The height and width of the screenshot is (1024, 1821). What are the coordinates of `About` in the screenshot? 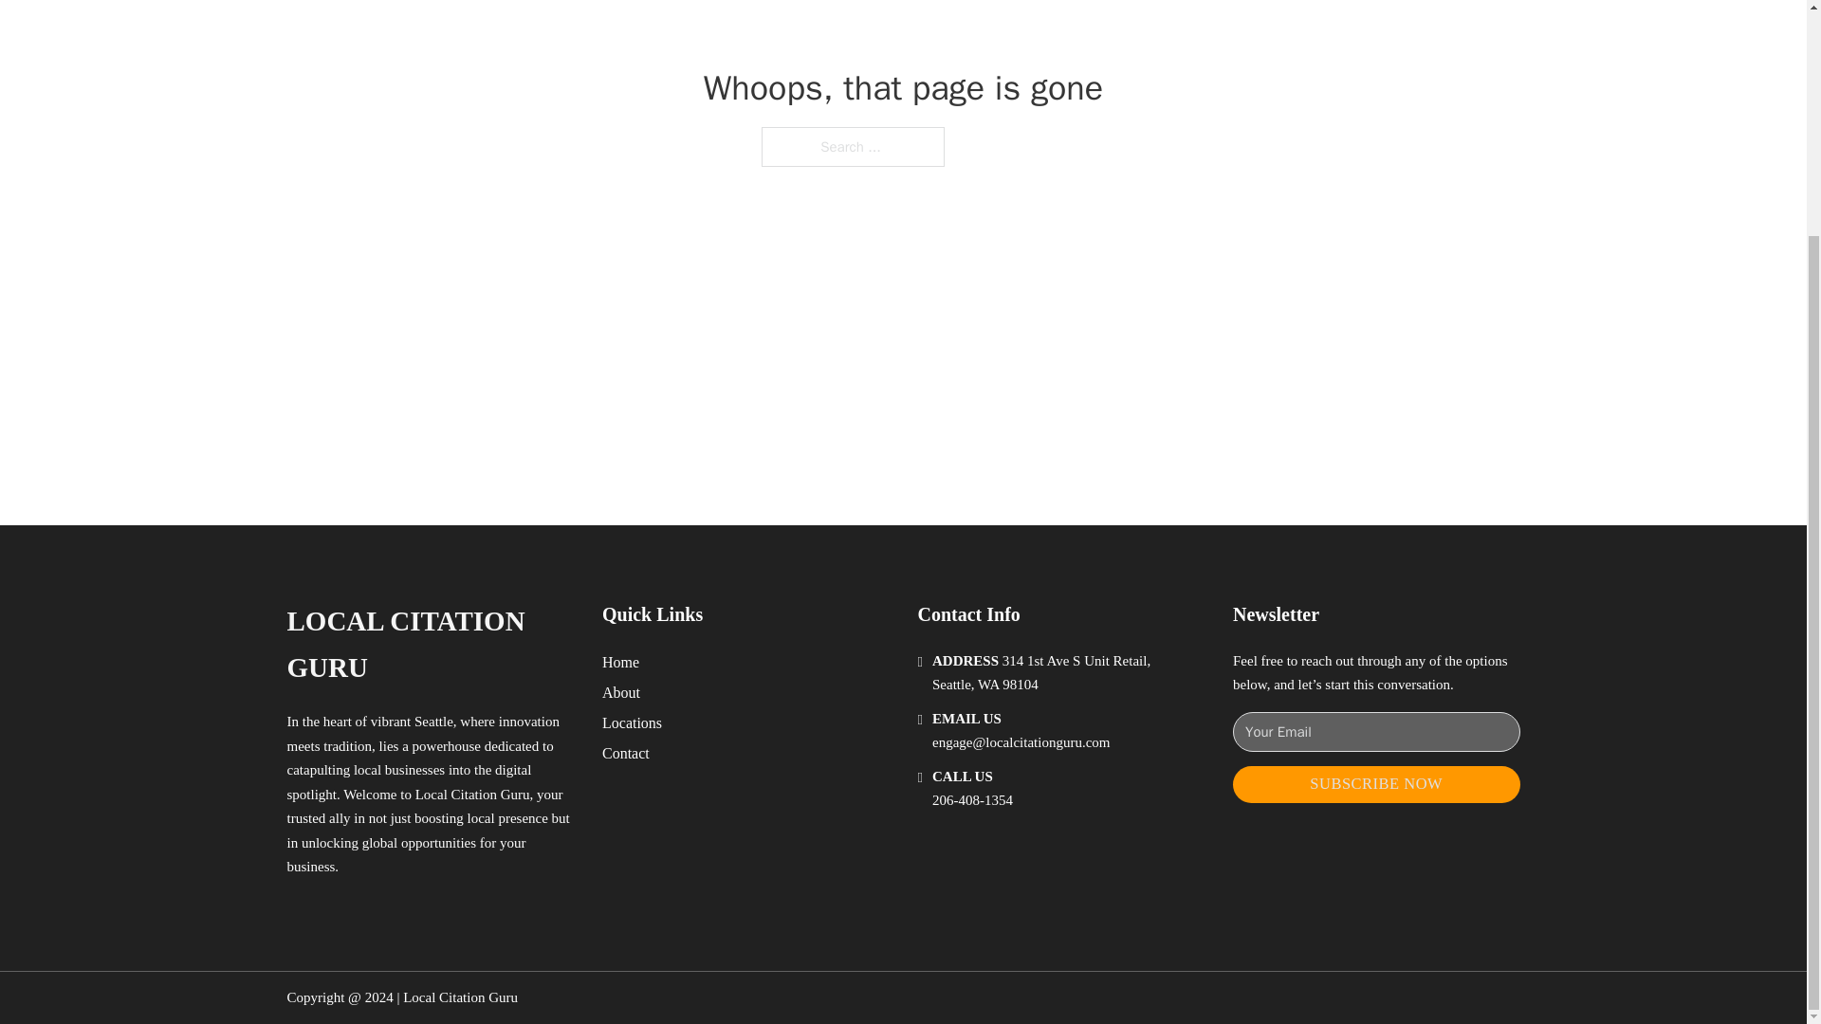 It's located at (621, 692).